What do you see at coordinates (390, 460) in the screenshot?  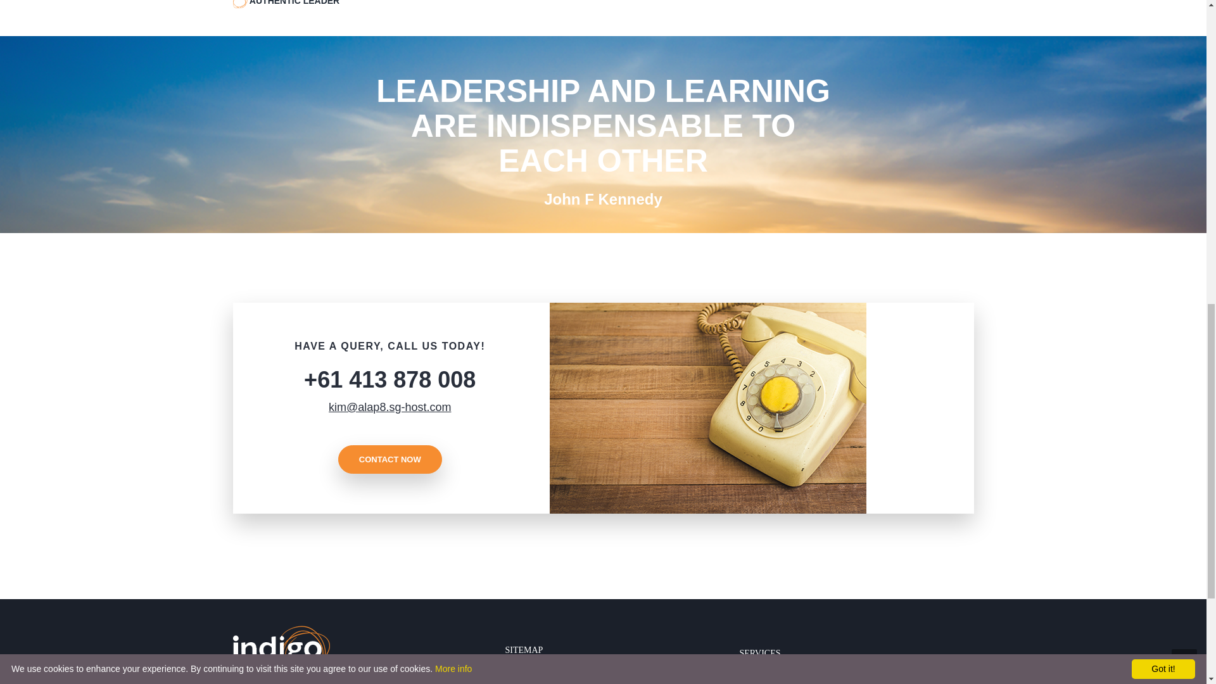 I see `CONTACT NOW` at bounding box center [390, 460].